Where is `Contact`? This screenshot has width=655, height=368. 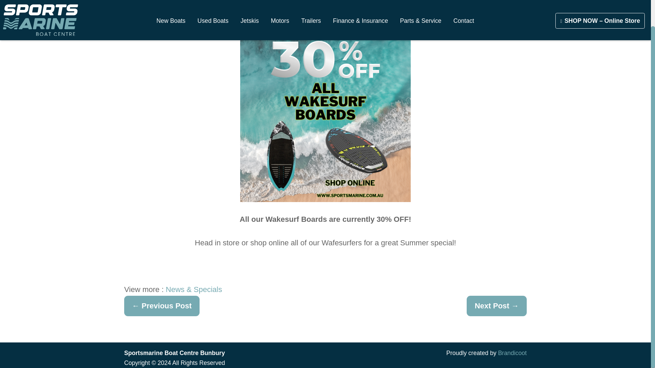 Contact is located at coordinates (464, 6).